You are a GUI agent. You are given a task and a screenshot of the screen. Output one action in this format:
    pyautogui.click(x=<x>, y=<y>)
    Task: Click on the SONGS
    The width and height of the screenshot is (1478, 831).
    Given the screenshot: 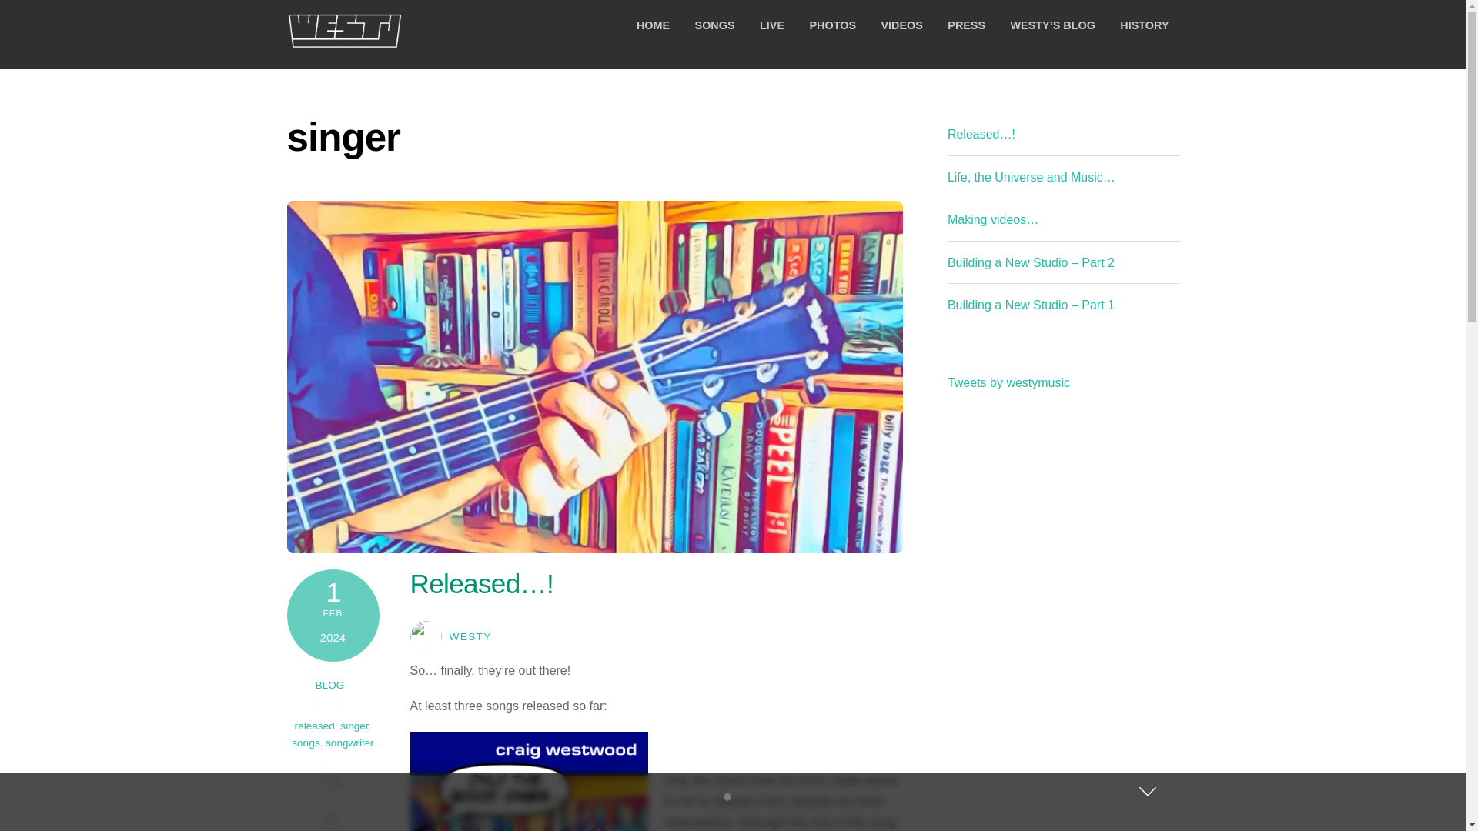 What is the action you would take?
    pyautogui.click(x=714, y=25)
    